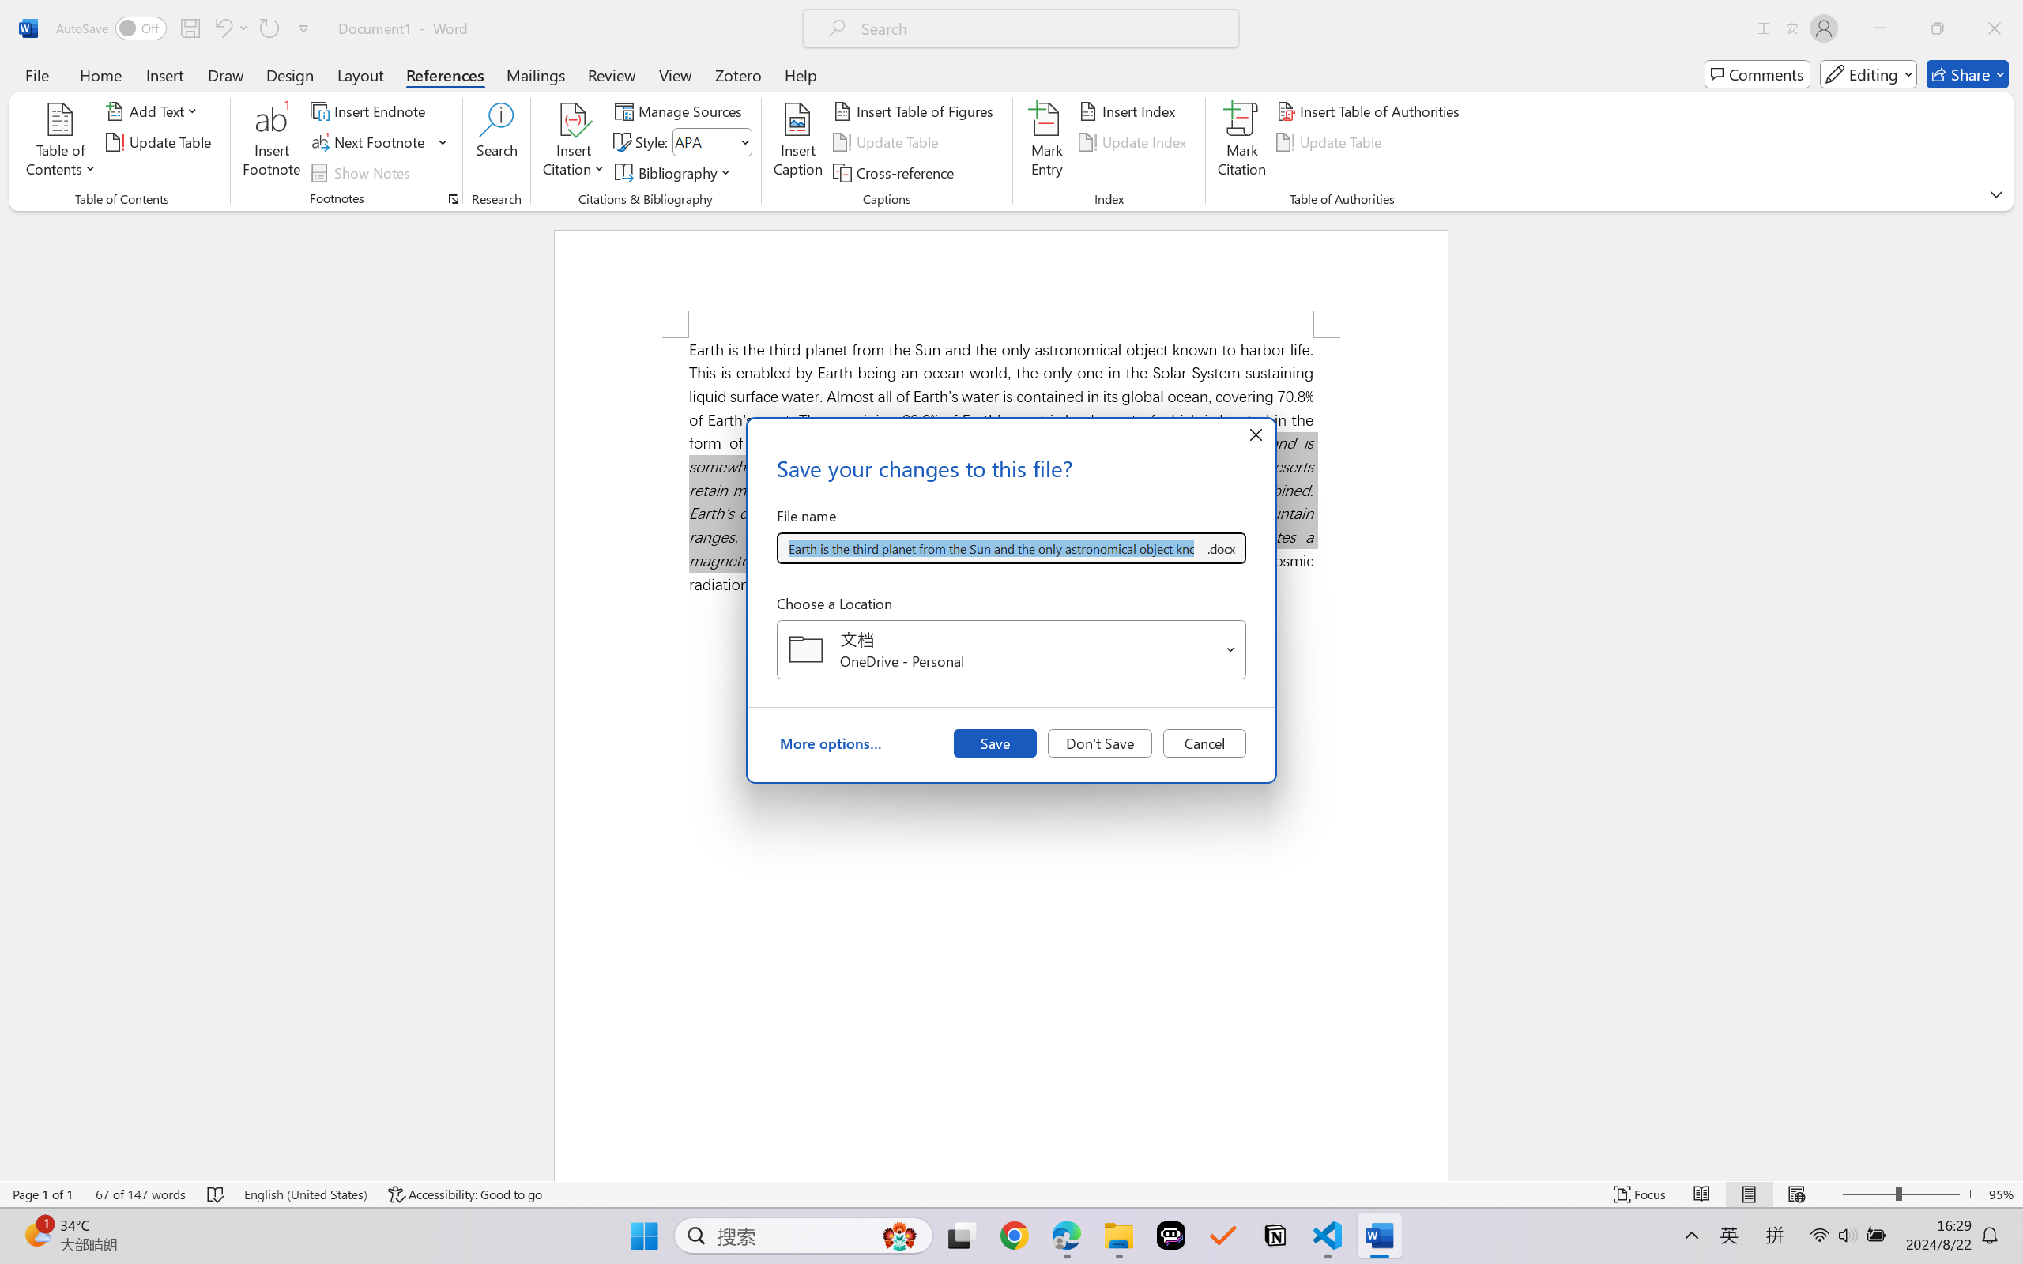  What do you see at coordinates (43, 1194) in the screenshot?
I see `Page Number Page 1 of 1` at bounding box center [43, 1194].